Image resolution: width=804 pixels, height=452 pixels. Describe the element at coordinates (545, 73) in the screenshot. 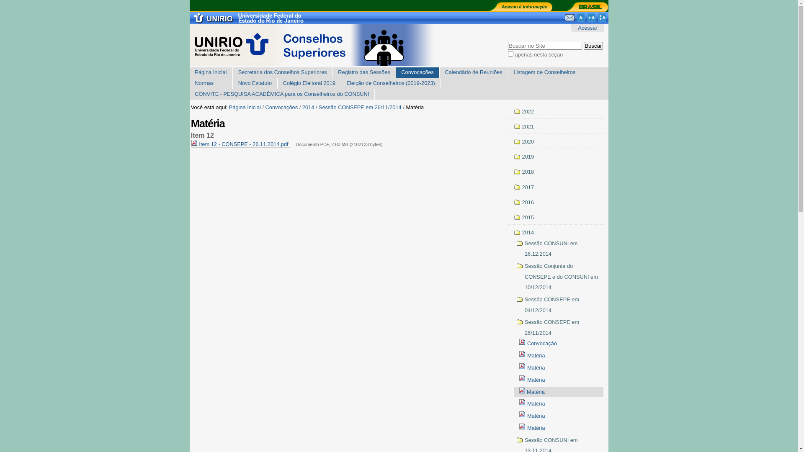

I see `Listagem de Conselheiros` at that location.